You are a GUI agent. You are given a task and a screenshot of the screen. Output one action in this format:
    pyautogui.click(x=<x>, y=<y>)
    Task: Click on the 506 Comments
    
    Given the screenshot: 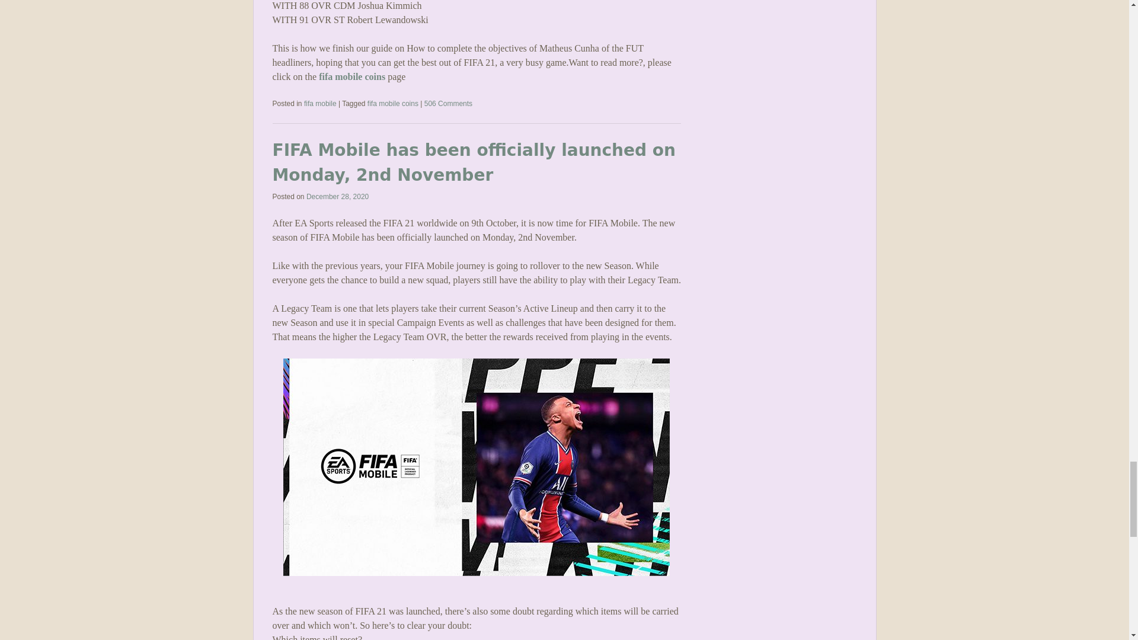 What is the action you would take?
    pyautogui.click(x=448, y=104)
    